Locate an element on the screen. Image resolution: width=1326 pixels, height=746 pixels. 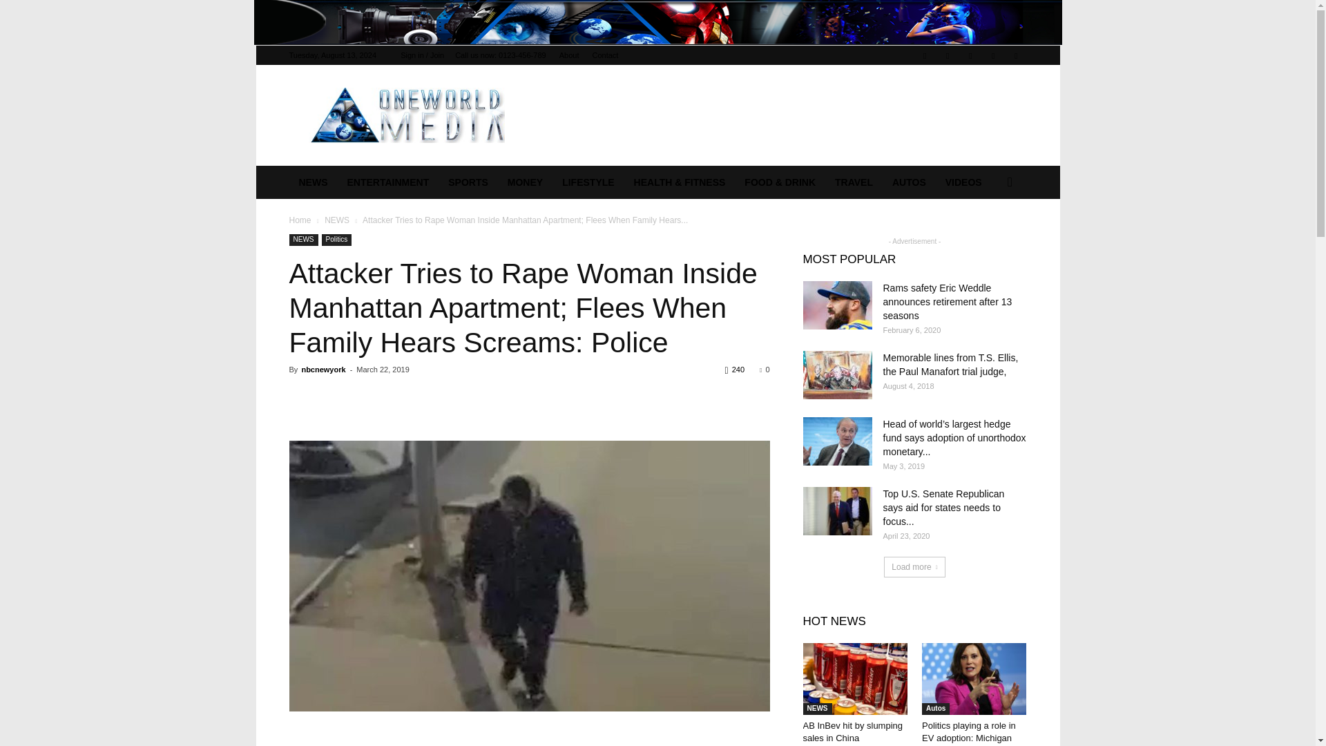
View all posts in NEWS is located at coordinates (337, 220).